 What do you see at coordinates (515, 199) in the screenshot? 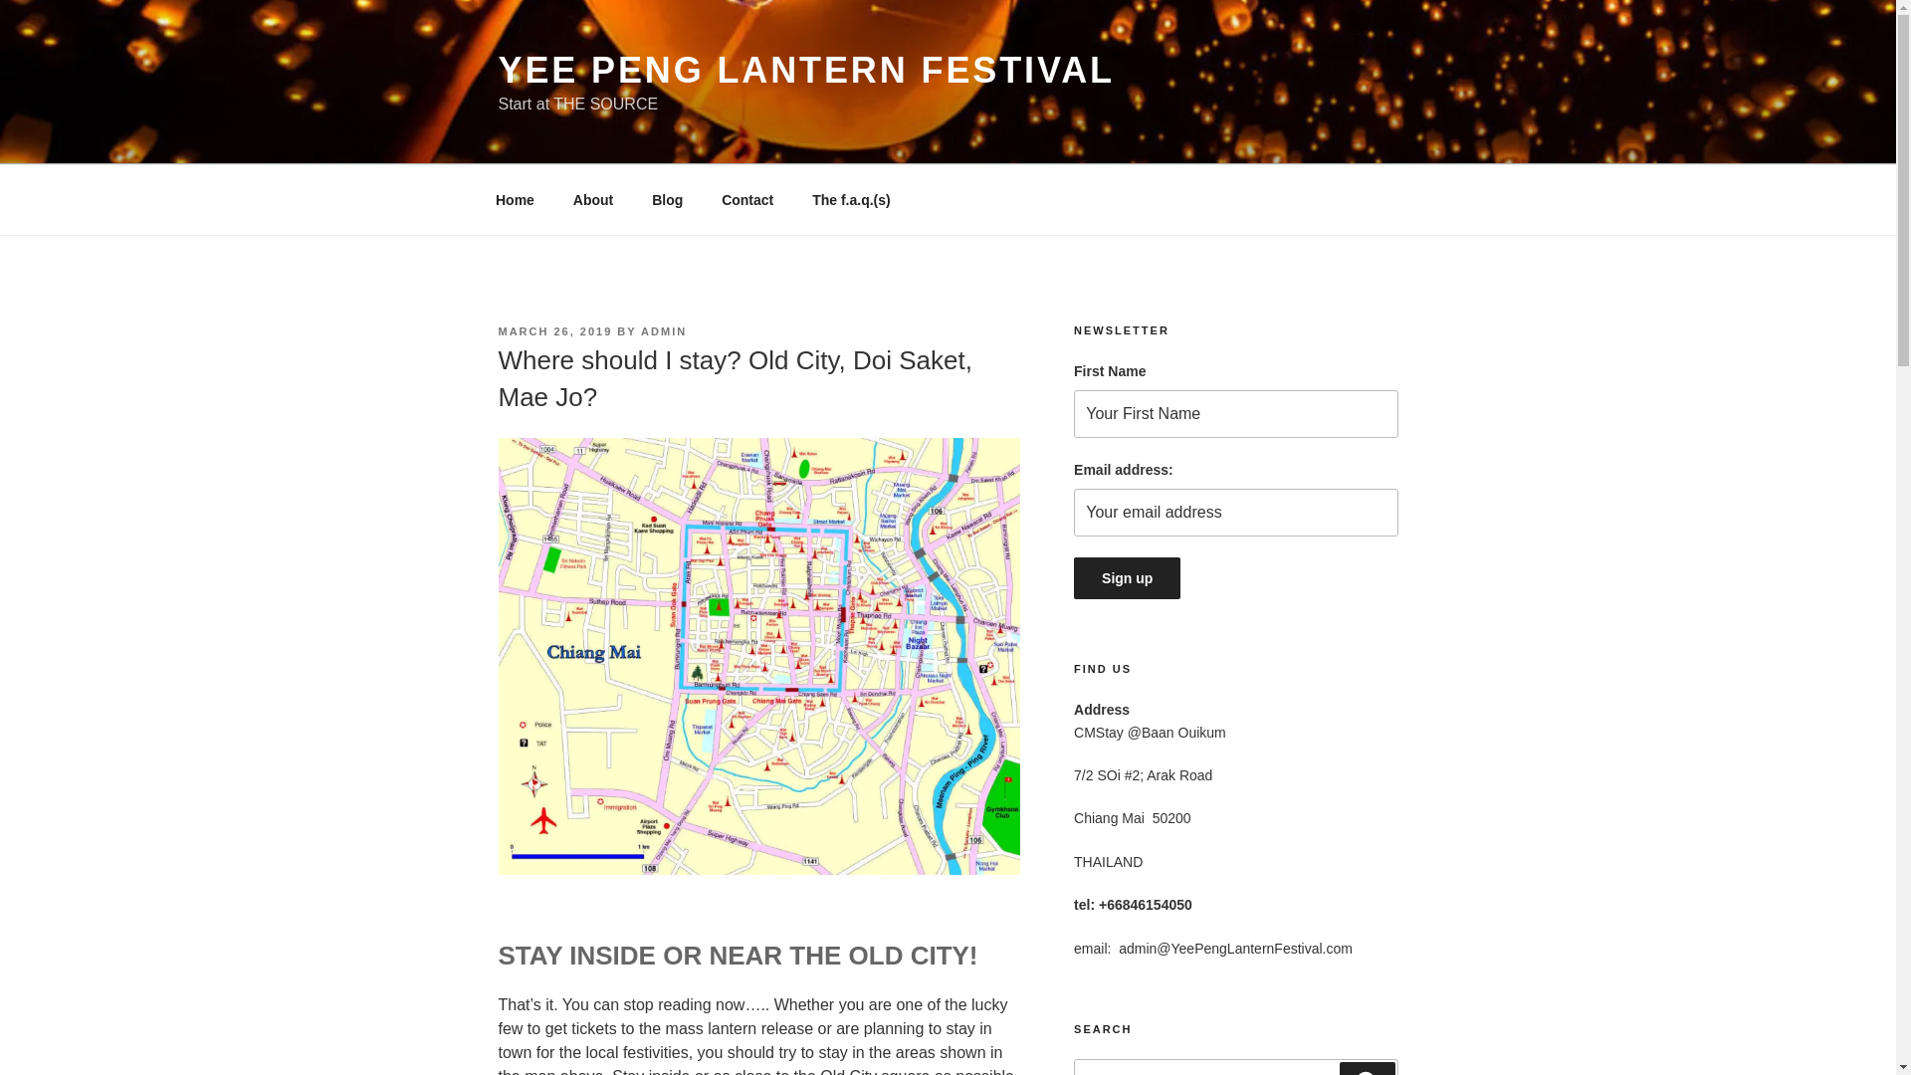
I see `Home` at bounding box center [515, 199].